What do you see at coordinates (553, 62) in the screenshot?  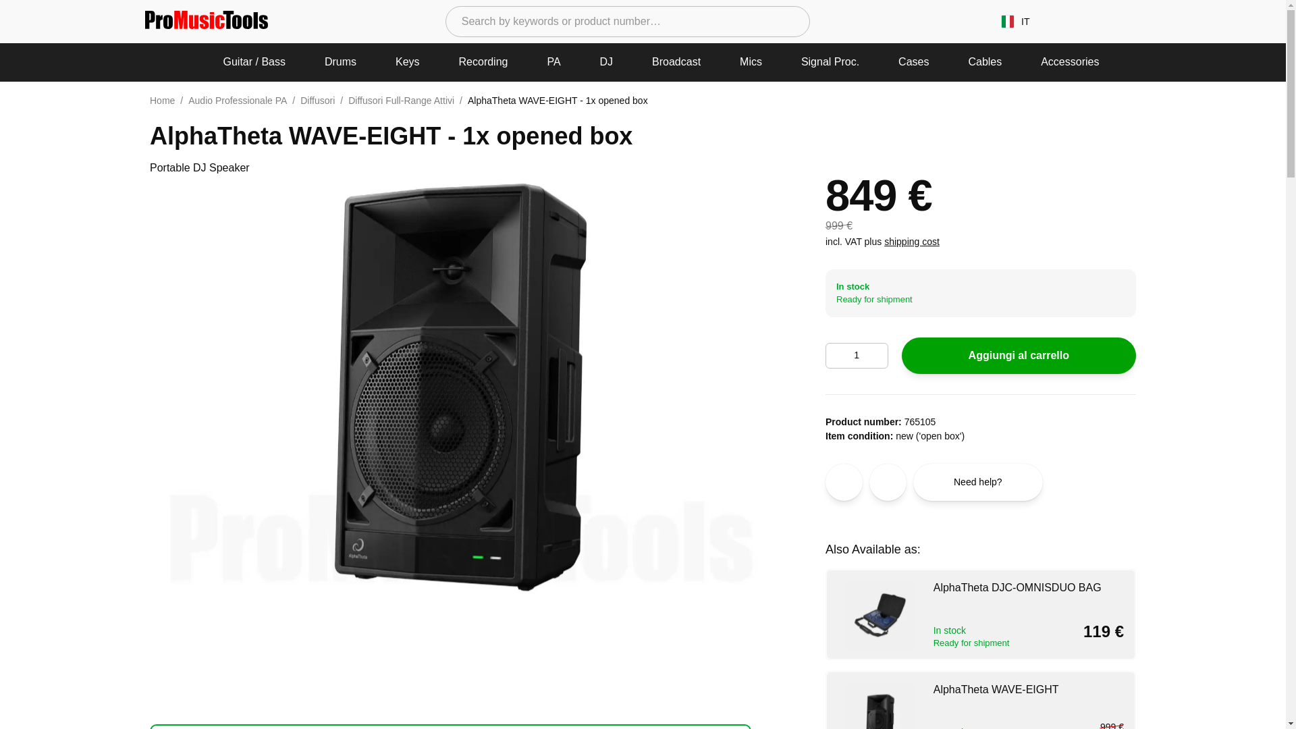 I see `PA` at bounding box center [553, 62].